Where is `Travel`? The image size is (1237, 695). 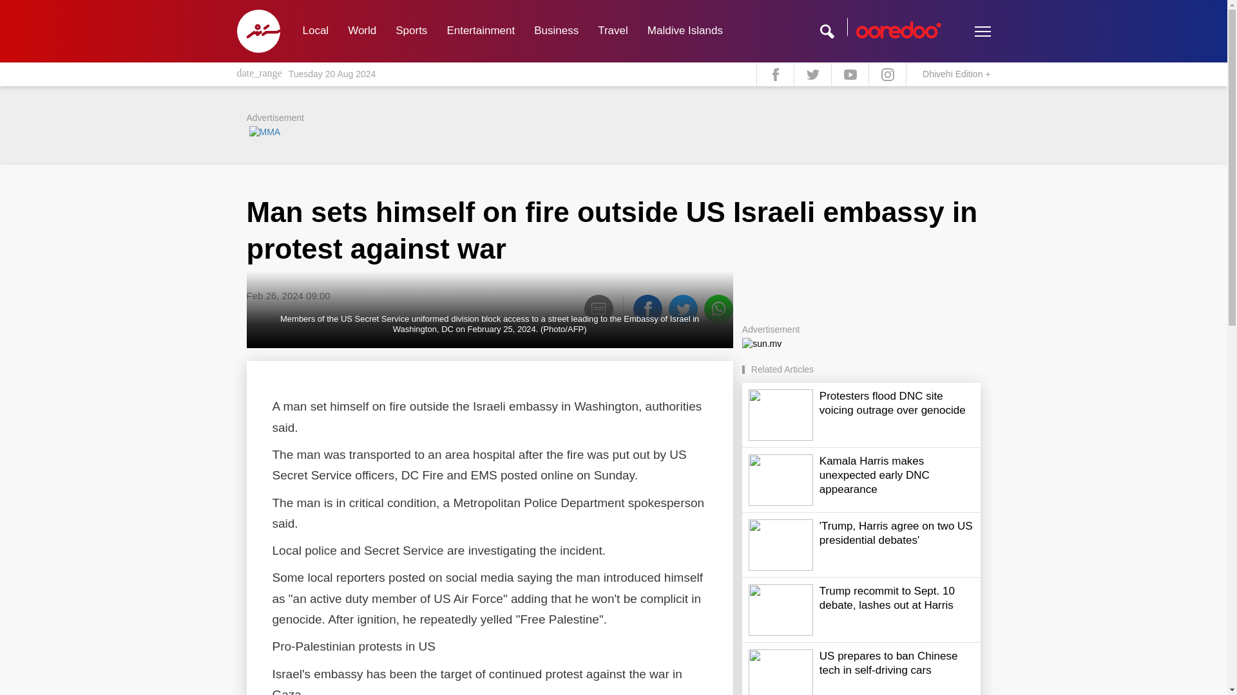
Travel is located at coordinates (613, 31).